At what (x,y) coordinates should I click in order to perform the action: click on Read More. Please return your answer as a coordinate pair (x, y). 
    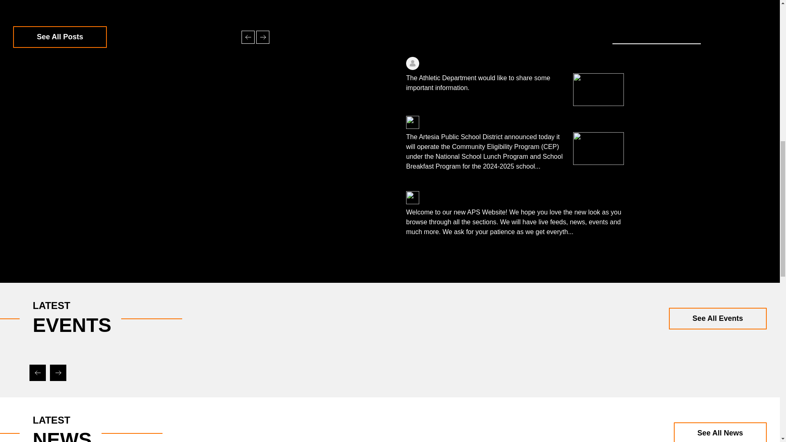
    Looking at the image, I should click on (592, 232).